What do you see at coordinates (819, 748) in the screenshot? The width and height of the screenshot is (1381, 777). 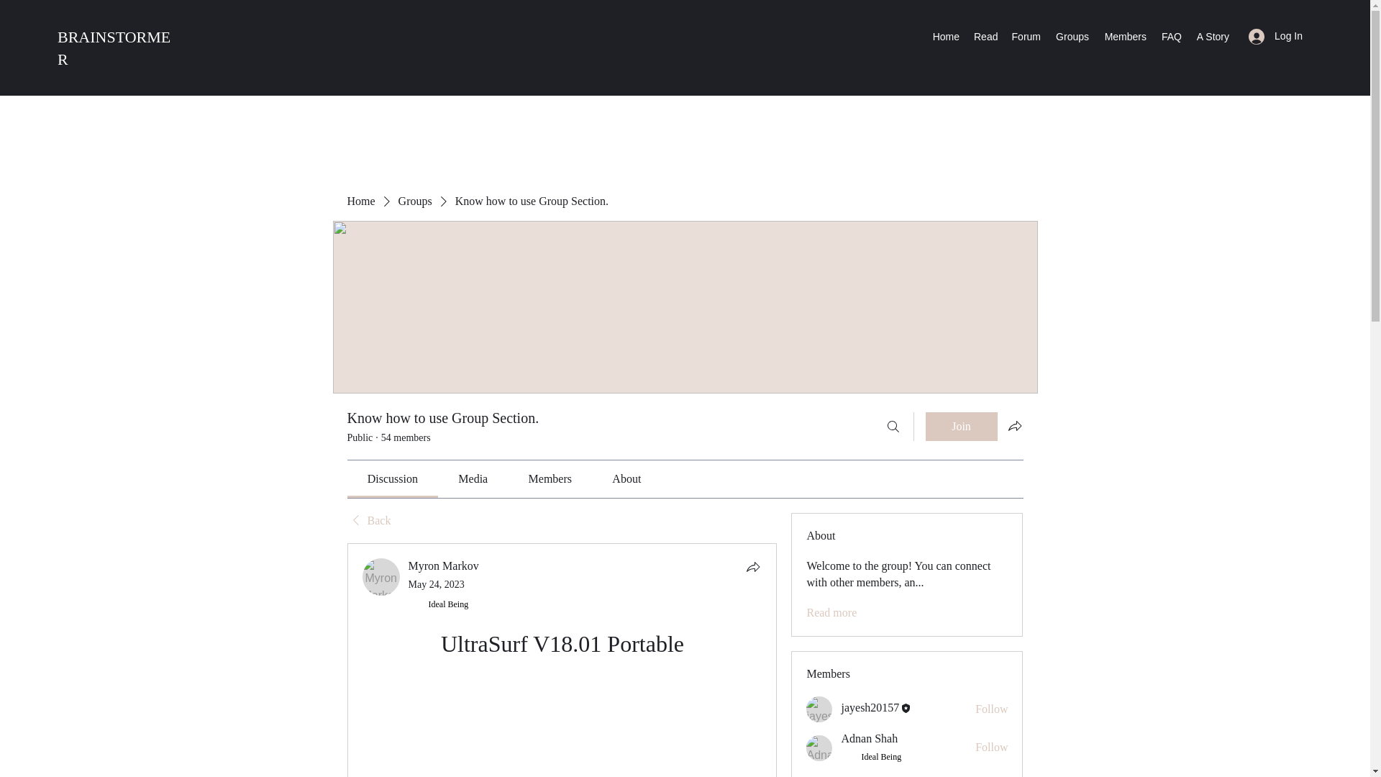 I see `Adnan Shah` at bounding box center [819, 748].